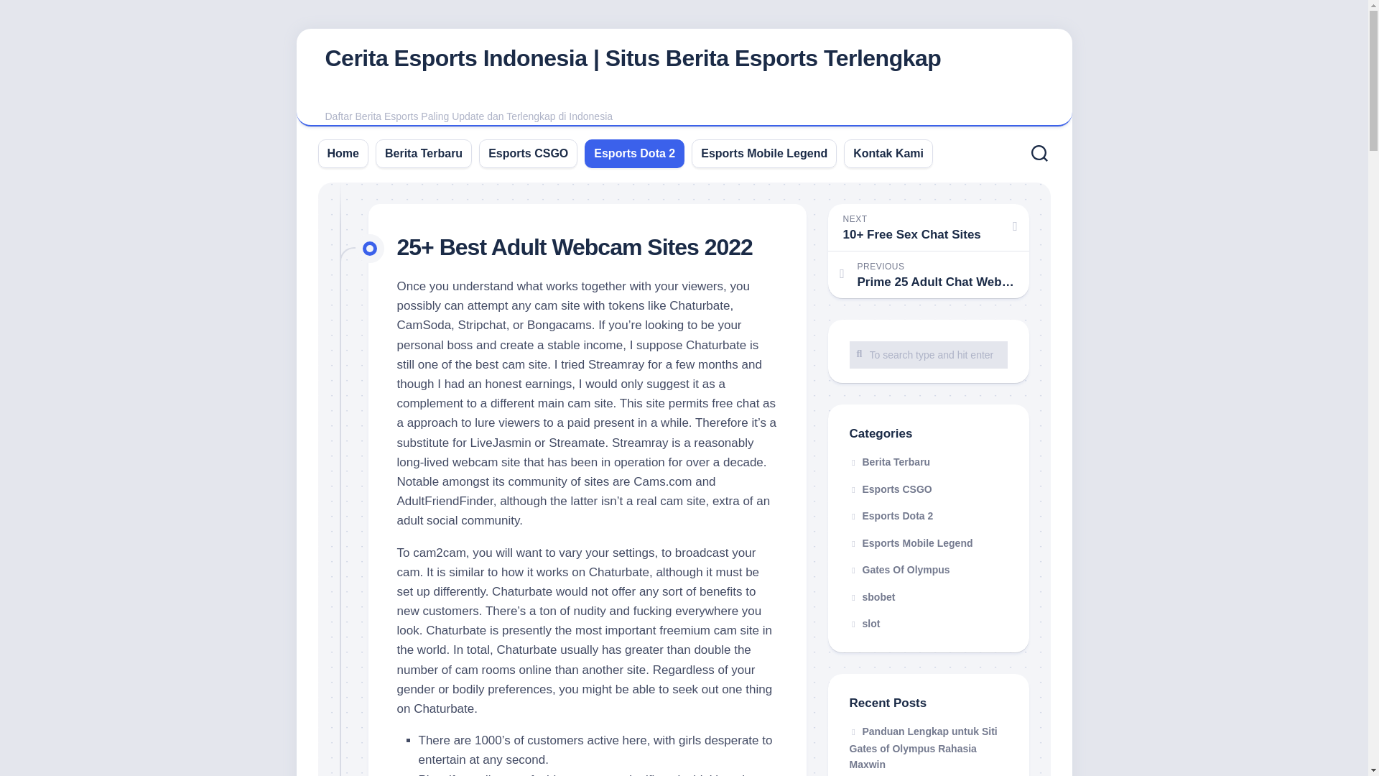 The image size is (1379, 776). What do you see at coordinates (343, 152) in the screenshot?
I see `Home` at bounding box center [343, 152].